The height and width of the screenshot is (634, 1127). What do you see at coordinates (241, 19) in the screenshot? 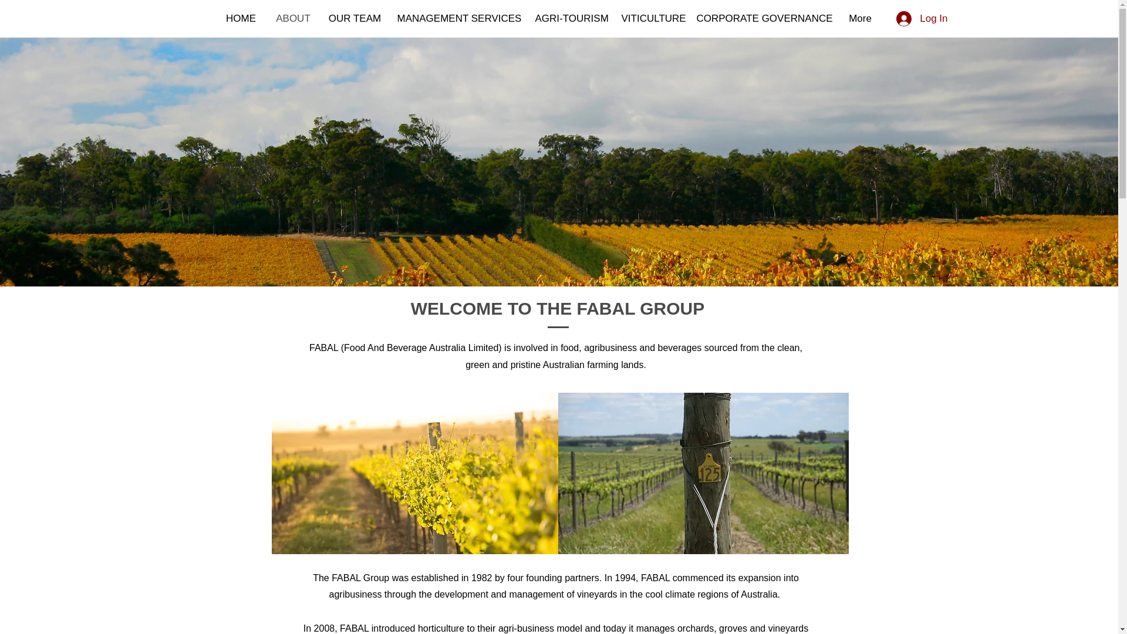
I see `HOME` at bounding box center [241, 19].